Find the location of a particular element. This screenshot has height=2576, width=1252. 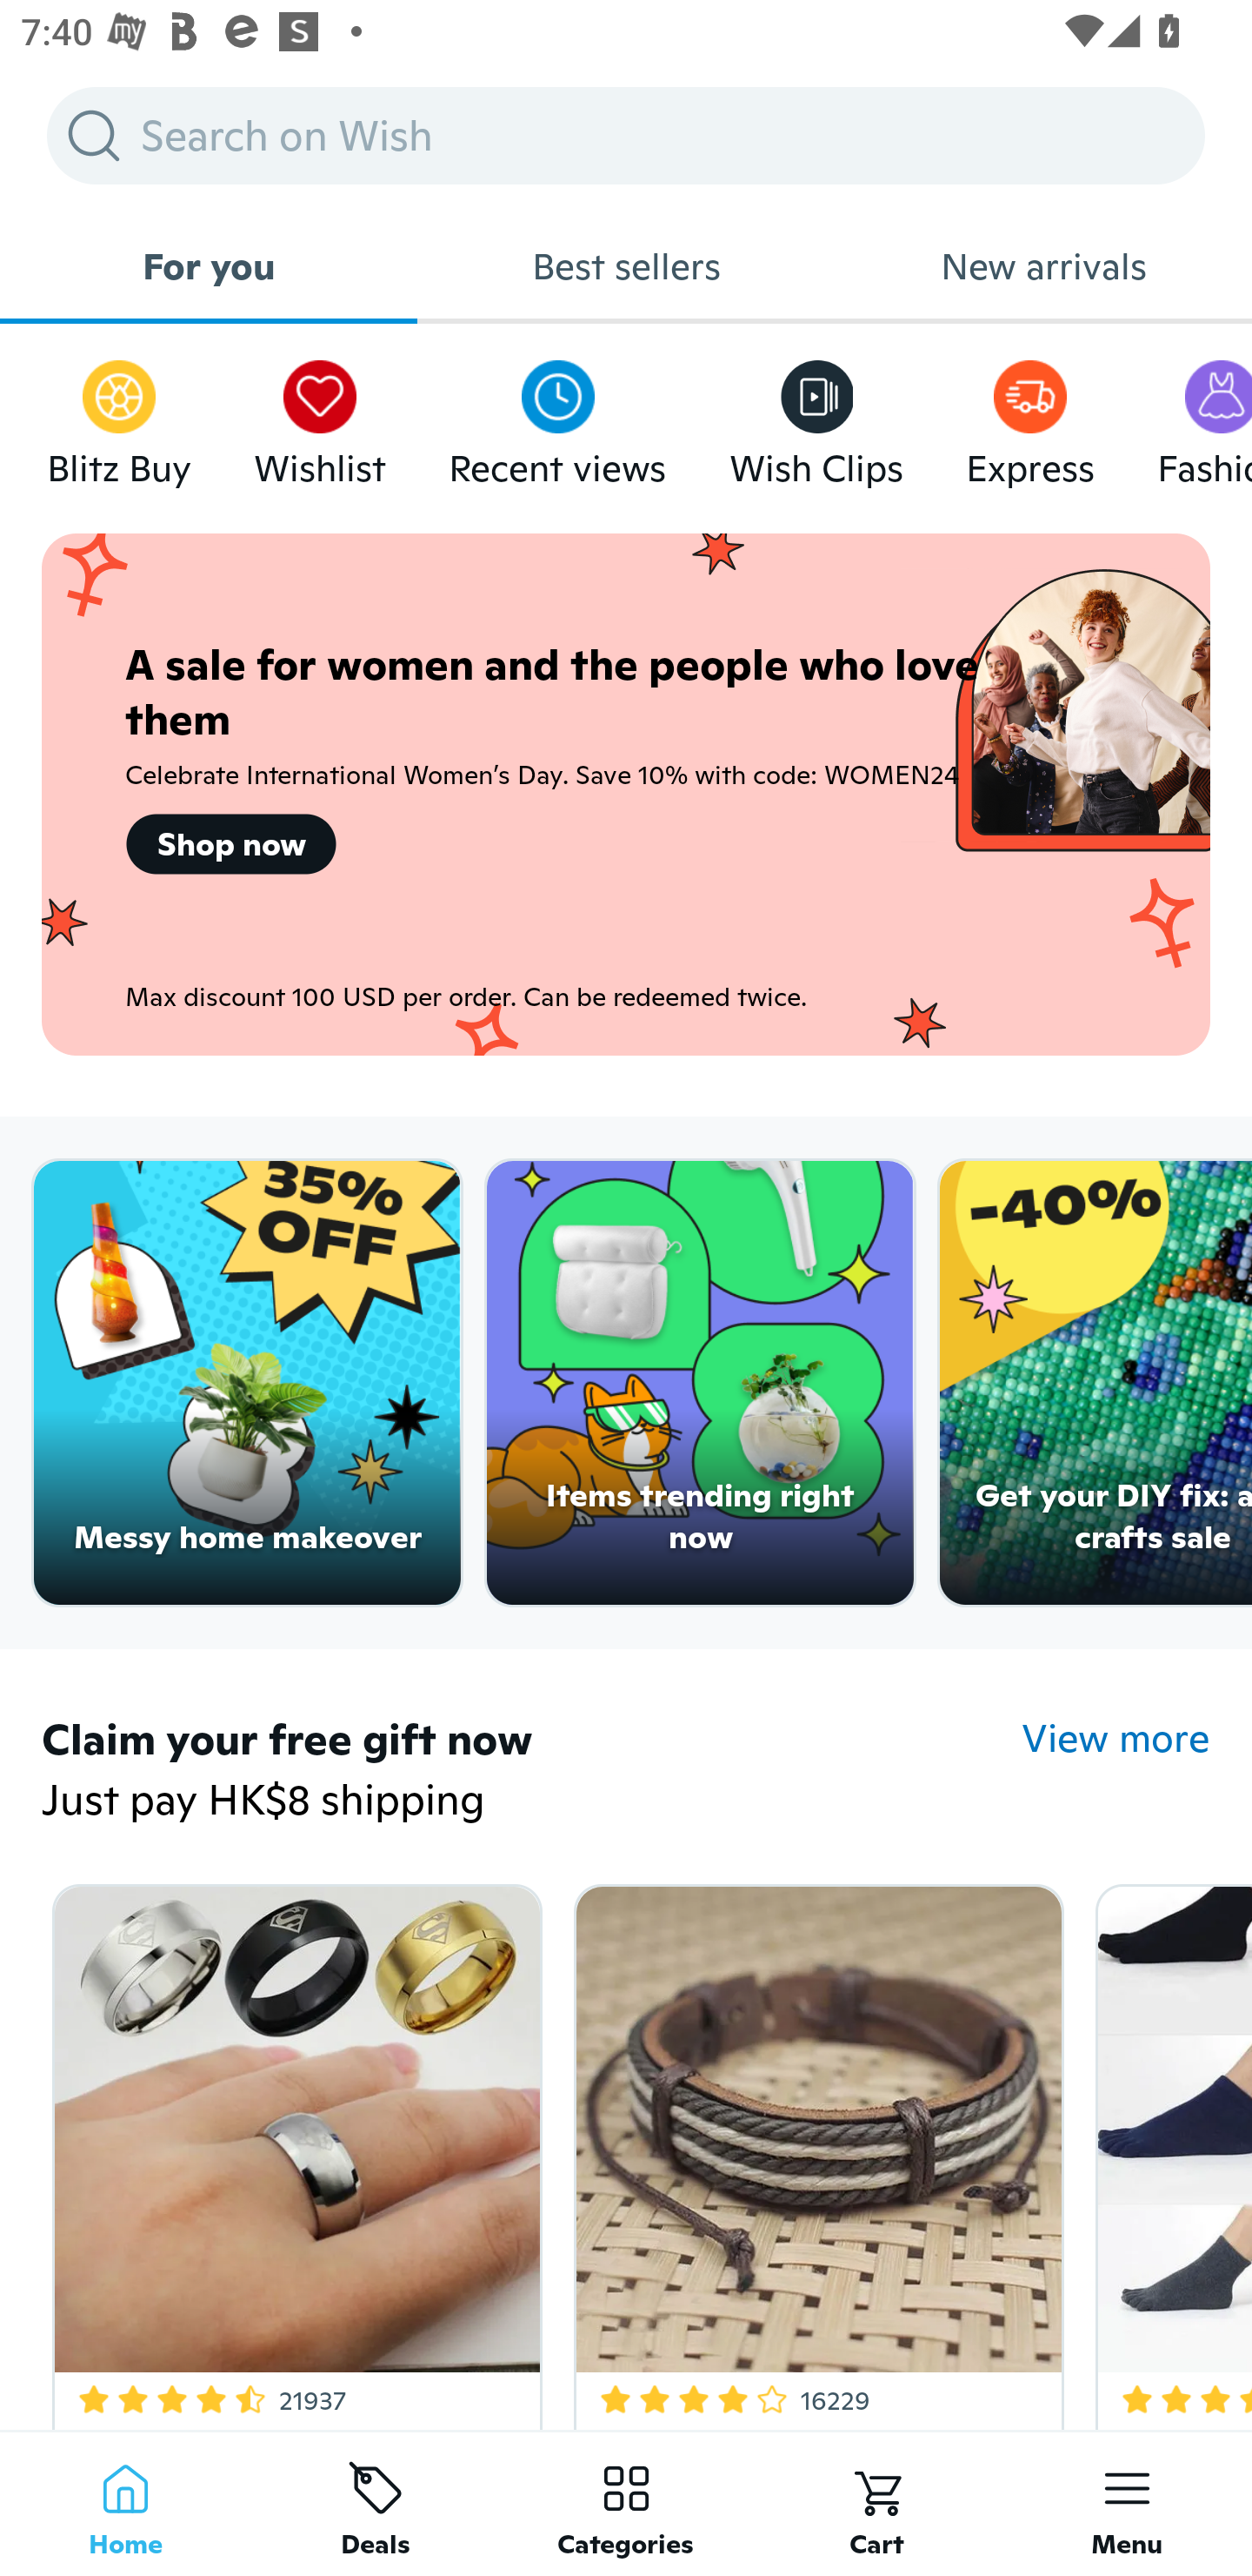

Deals is located at coordinates (376, 2503).